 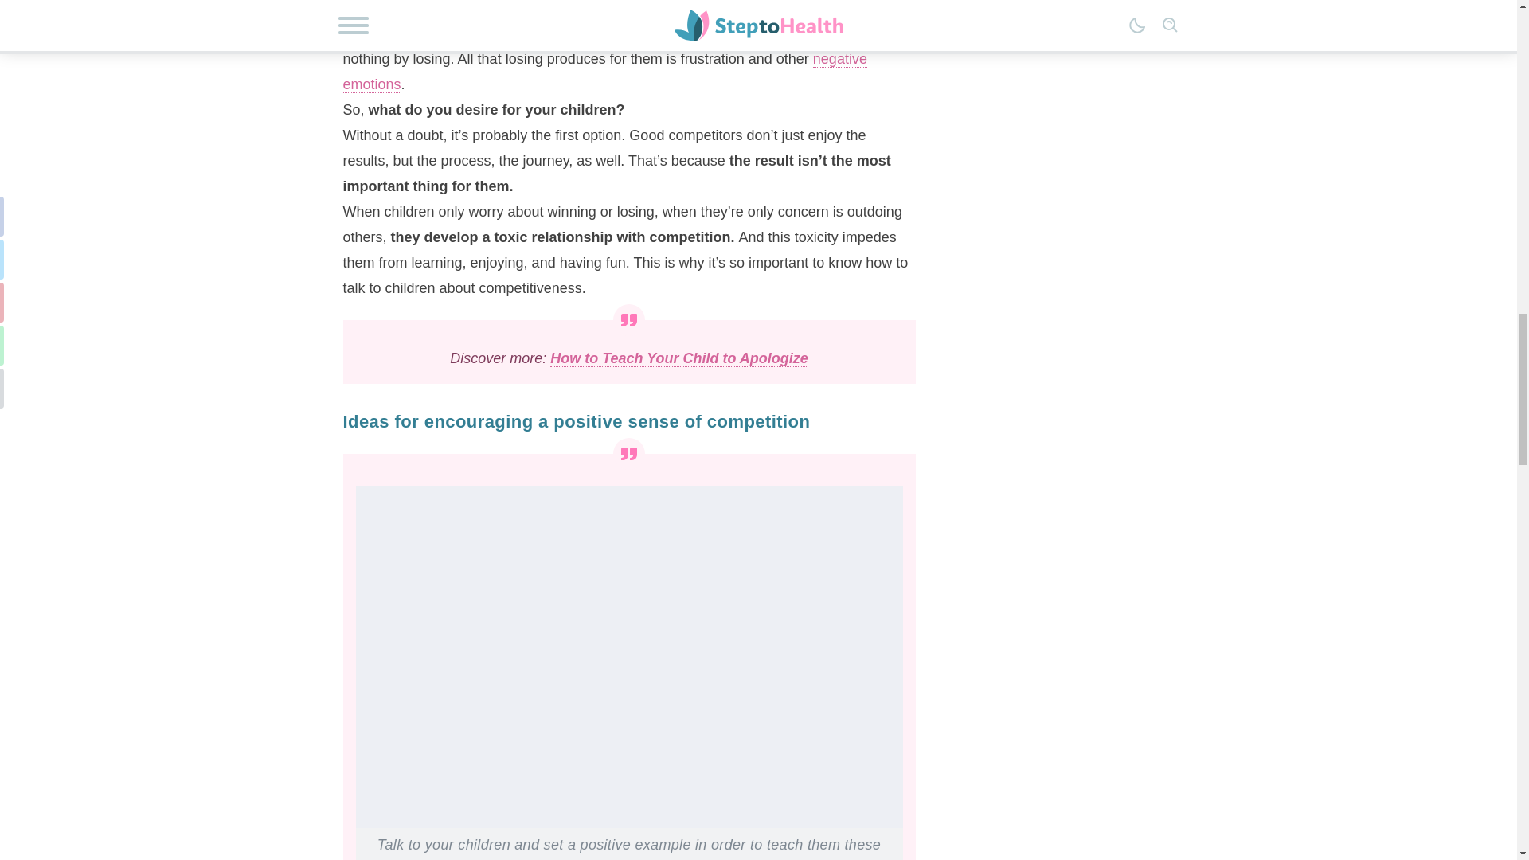 What do you see at coordinates (604, 72) in the screenshot?
I see `negative emotions` at bounding box center [604, 72].